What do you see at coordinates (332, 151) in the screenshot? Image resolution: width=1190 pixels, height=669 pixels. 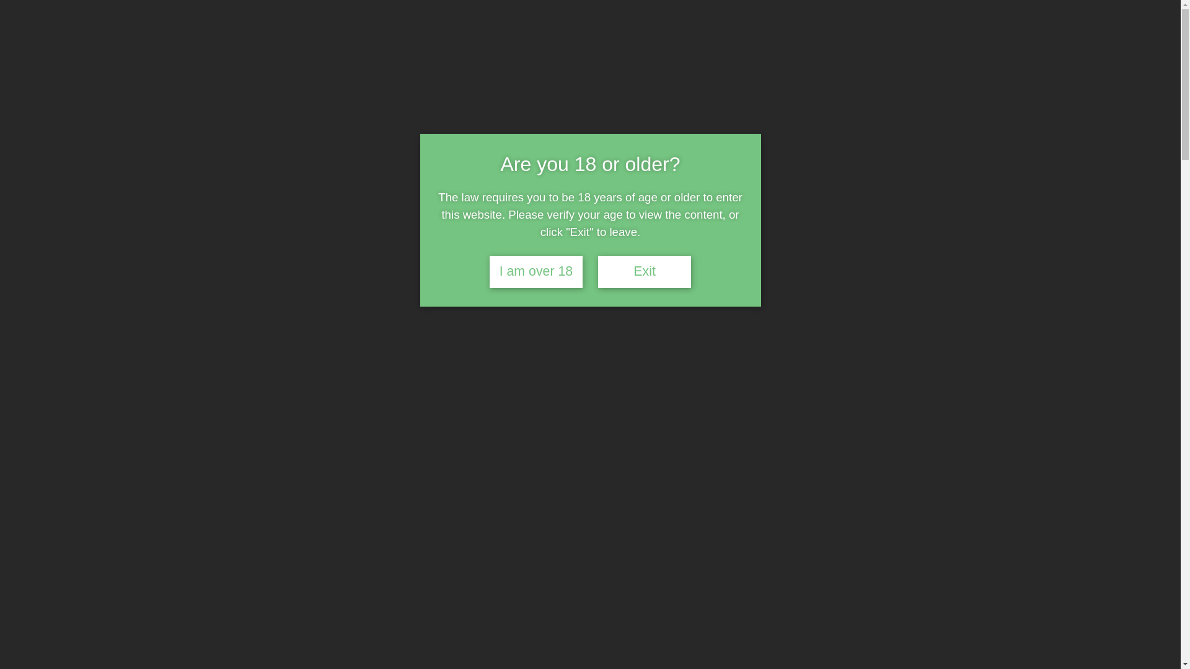 I see `Ganjactivist.com Magazine` at bounding box center [332, 151].